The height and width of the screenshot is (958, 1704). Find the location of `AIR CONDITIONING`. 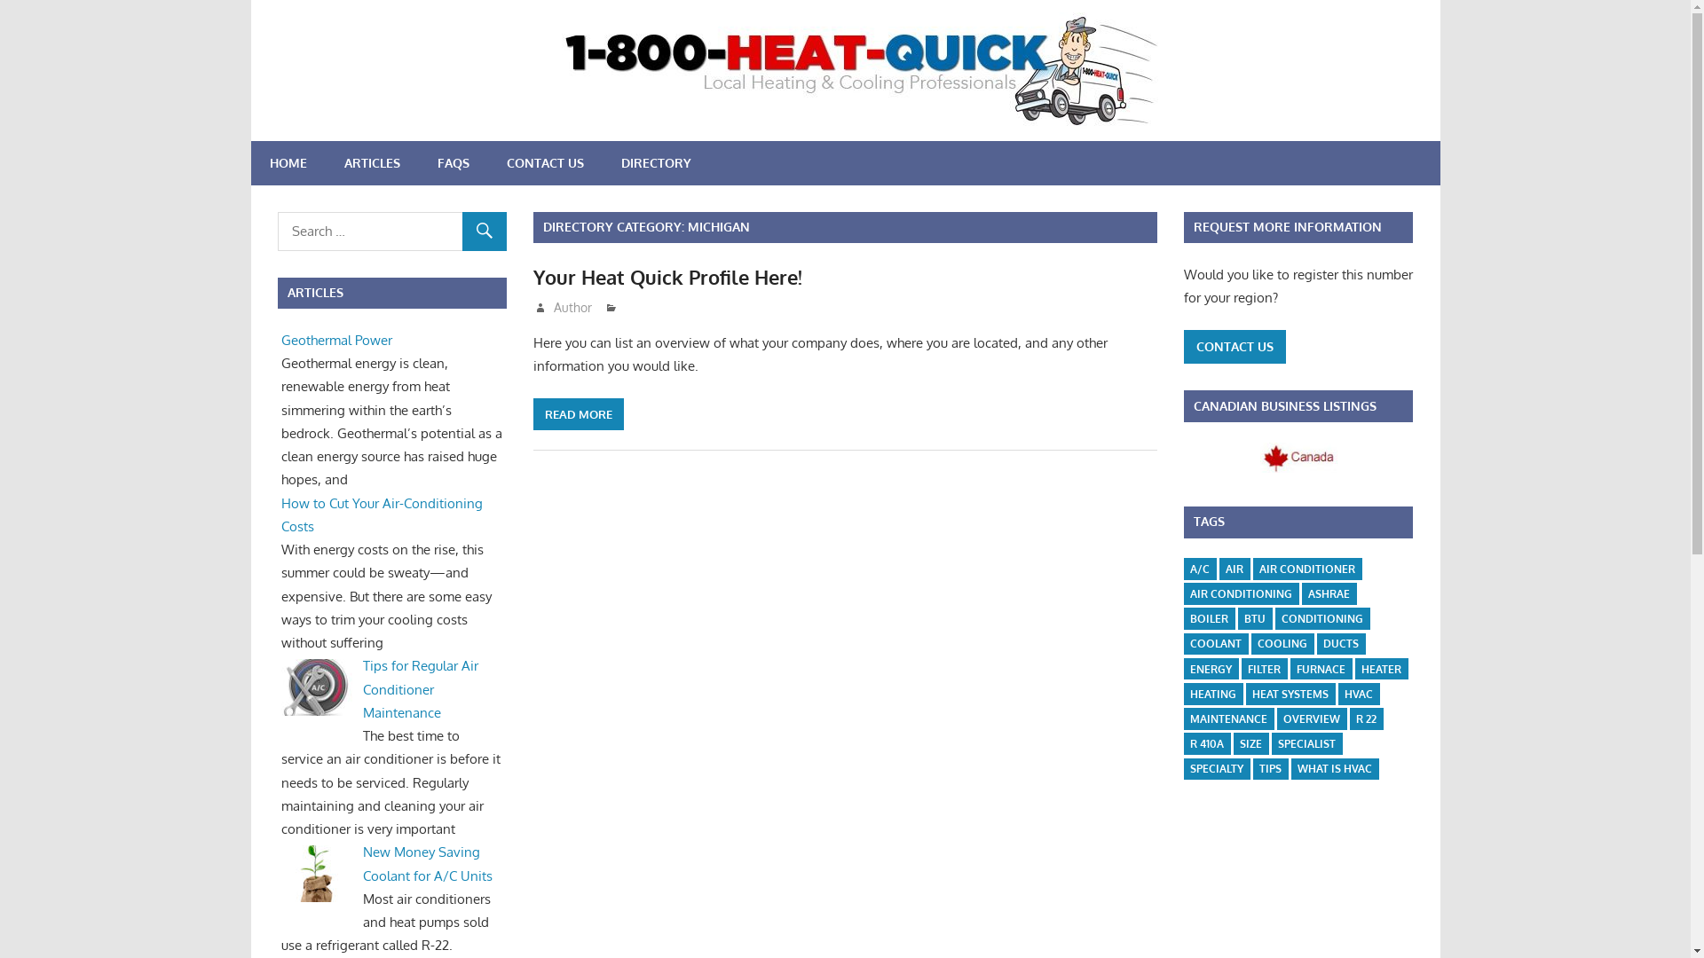

AIR CONDITIONING is located at coordinates (1241, 594).